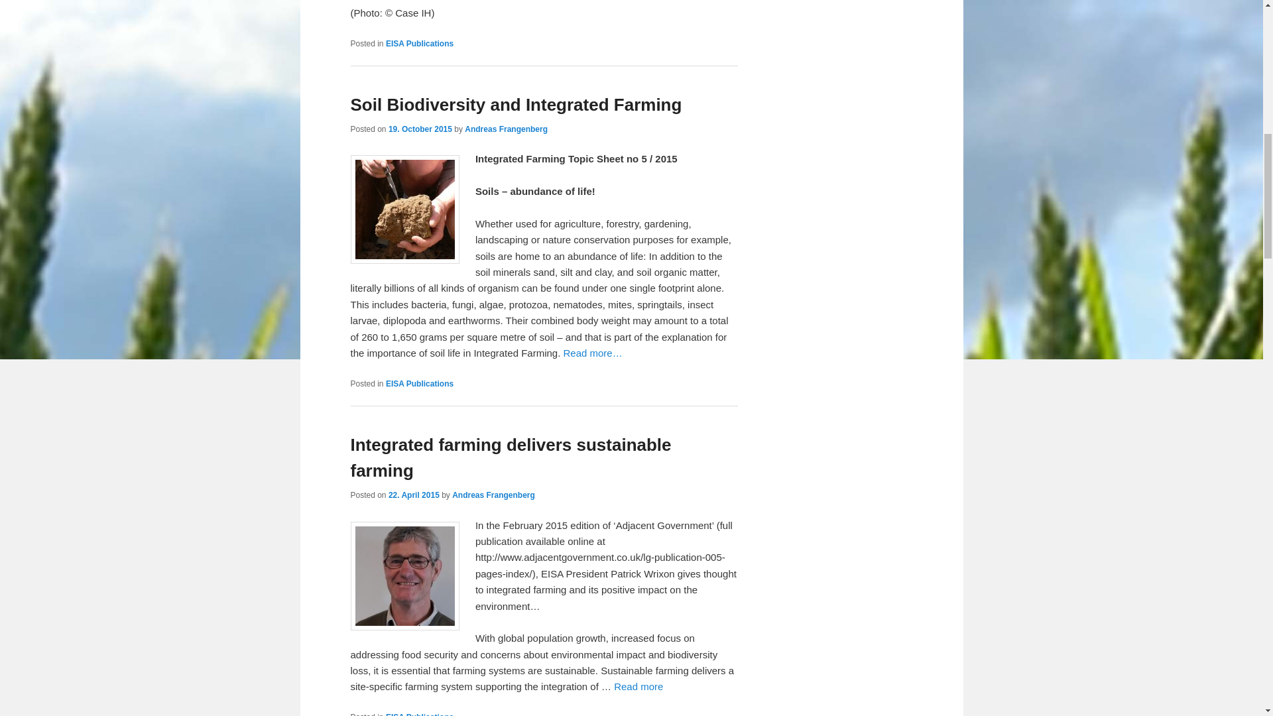  What do you see at coordinates (414, 495) in the screenshot?
I see `10:25` at bounding box center [414, 495].